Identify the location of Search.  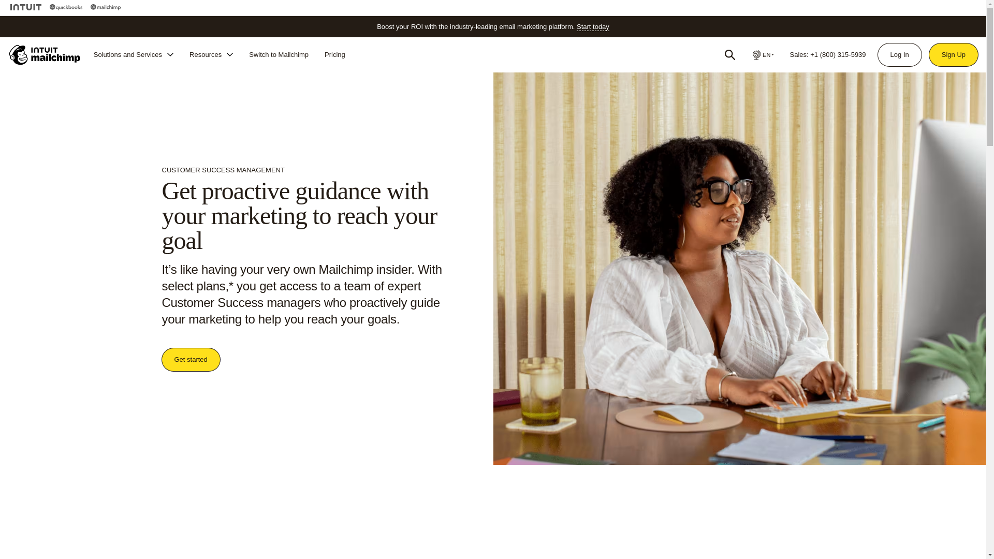
(730, 55).